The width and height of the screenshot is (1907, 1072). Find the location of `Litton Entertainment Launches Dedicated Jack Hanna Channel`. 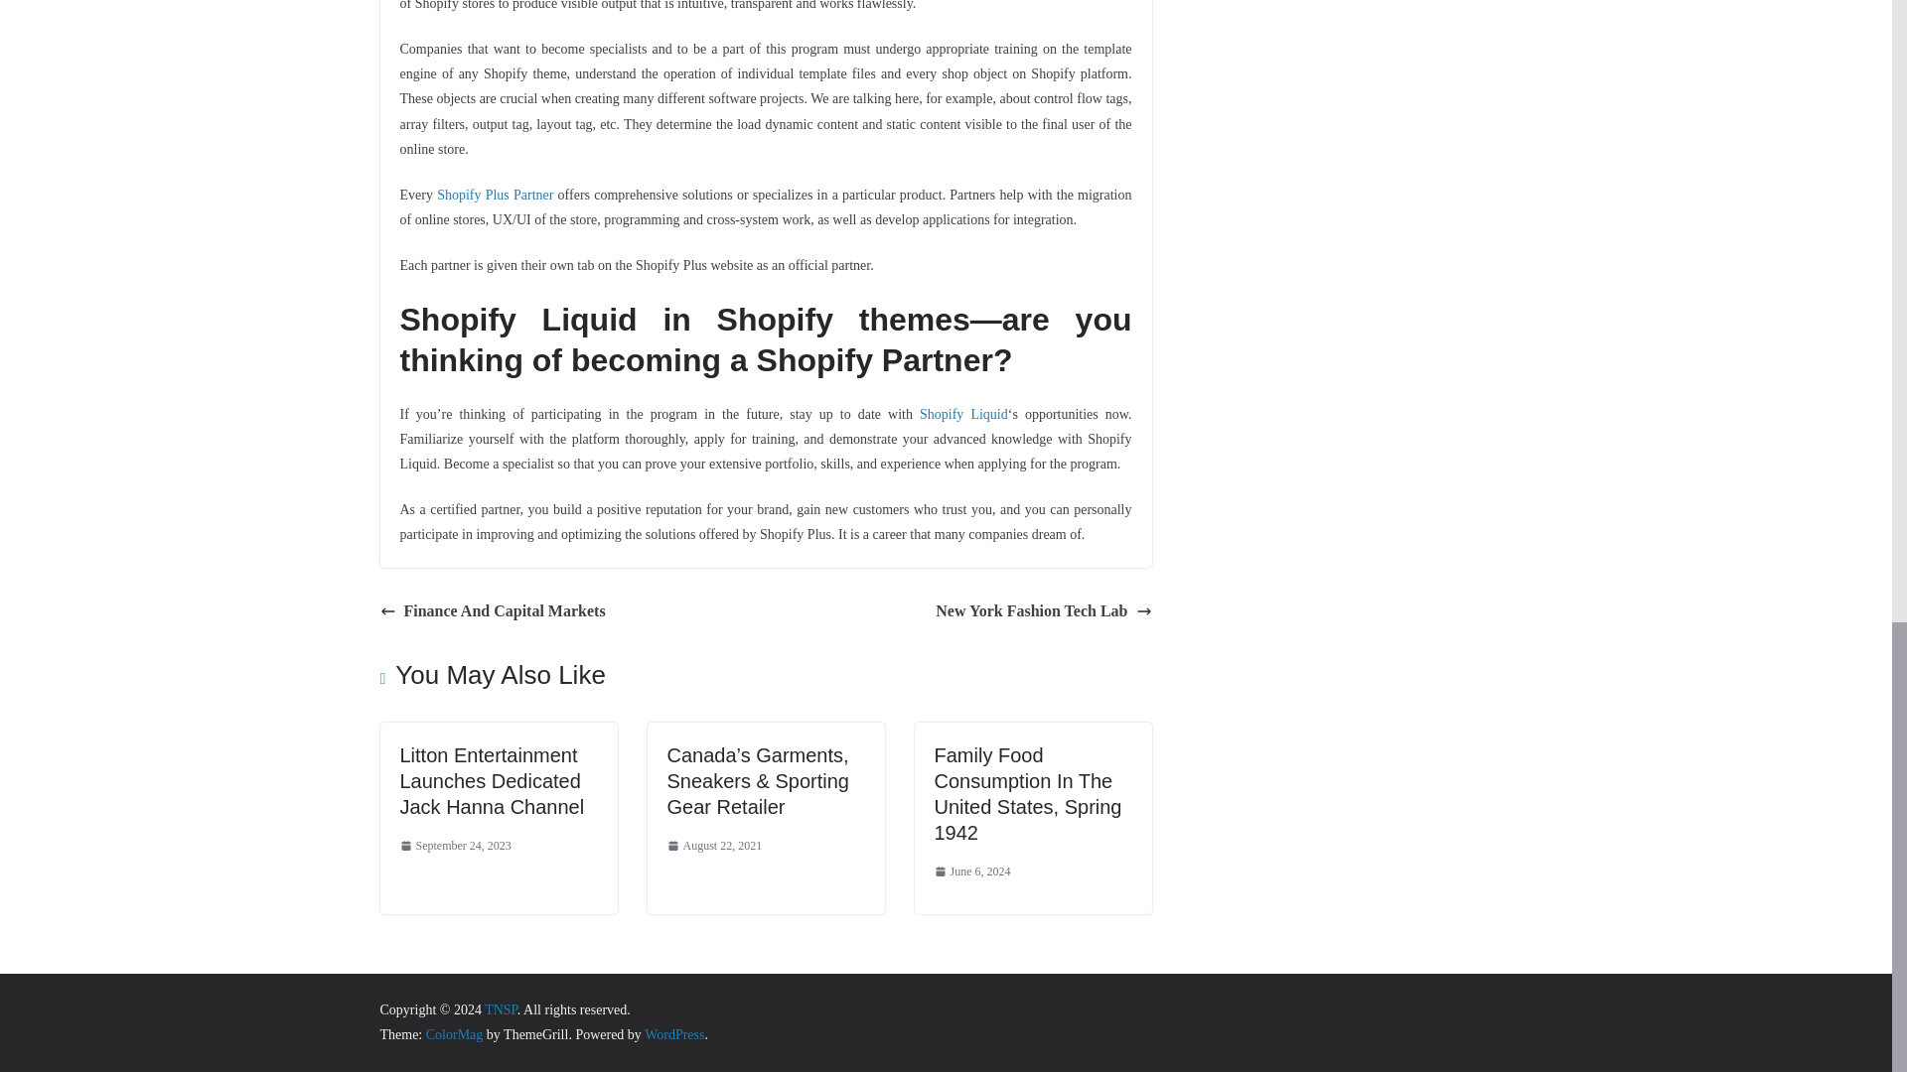

Litton Entertainment Launches Dedicated Jack Hanna Channel is located at coordinates (491, 780).